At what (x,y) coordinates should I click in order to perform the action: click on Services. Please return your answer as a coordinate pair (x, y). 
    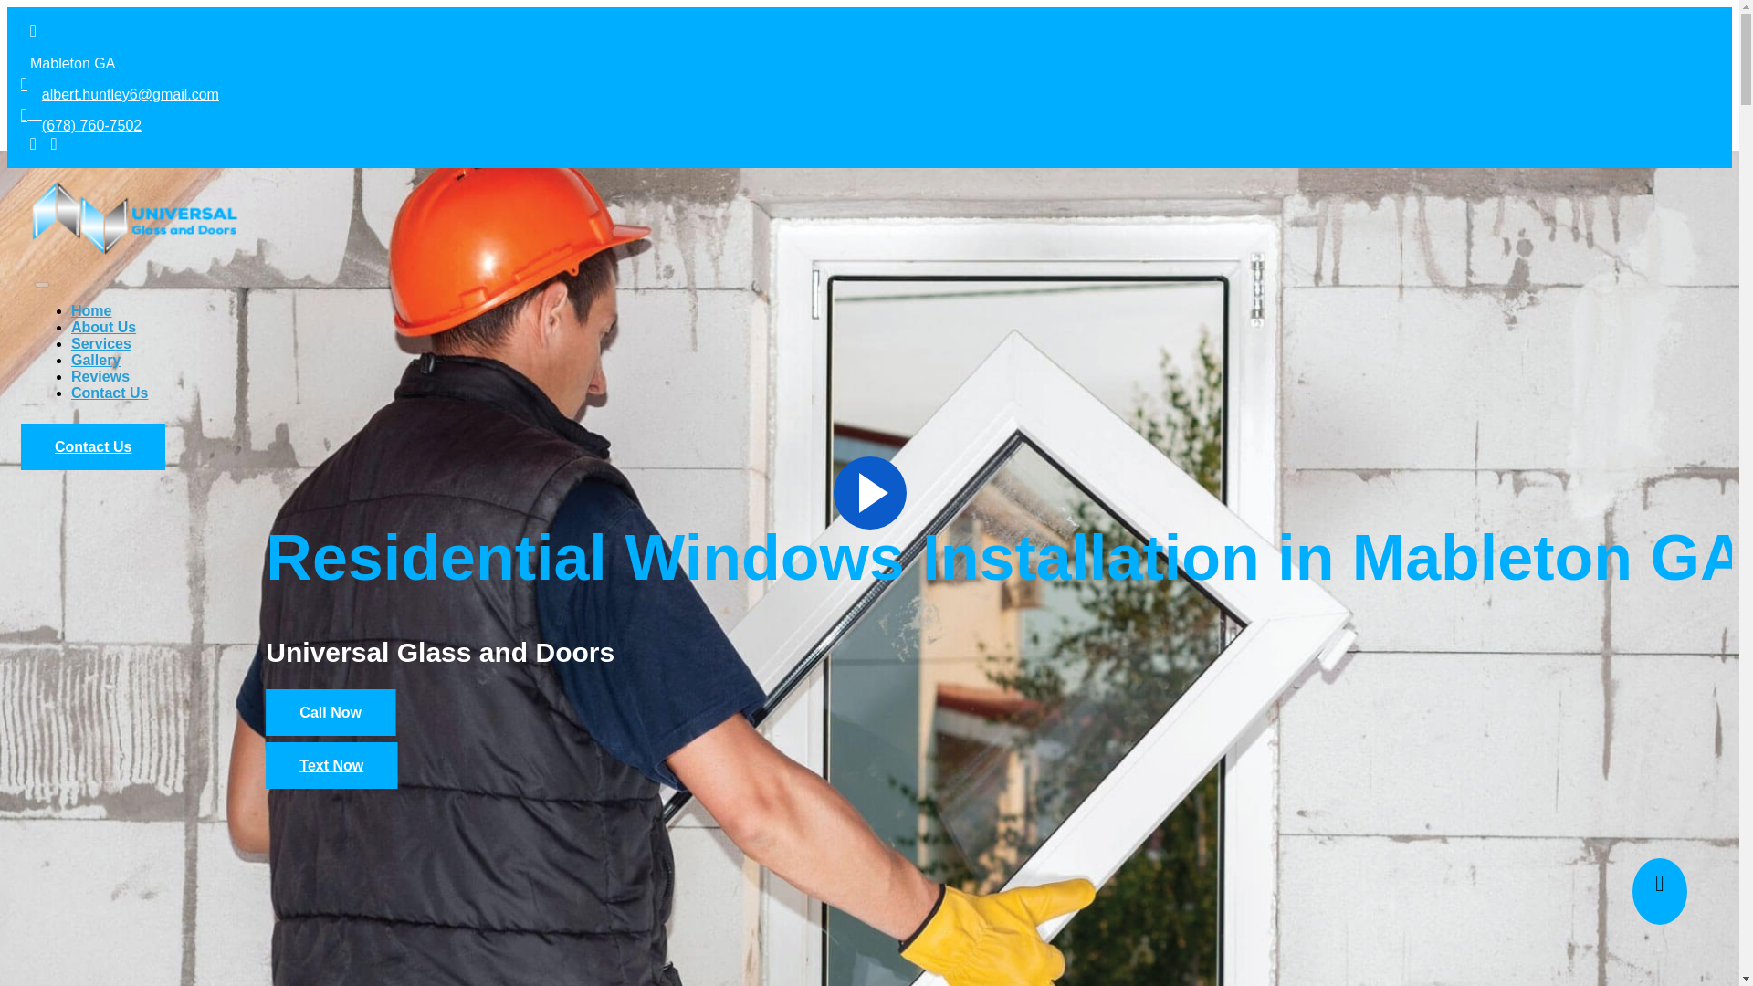
    Looking at the image, I should click on (101, 343).